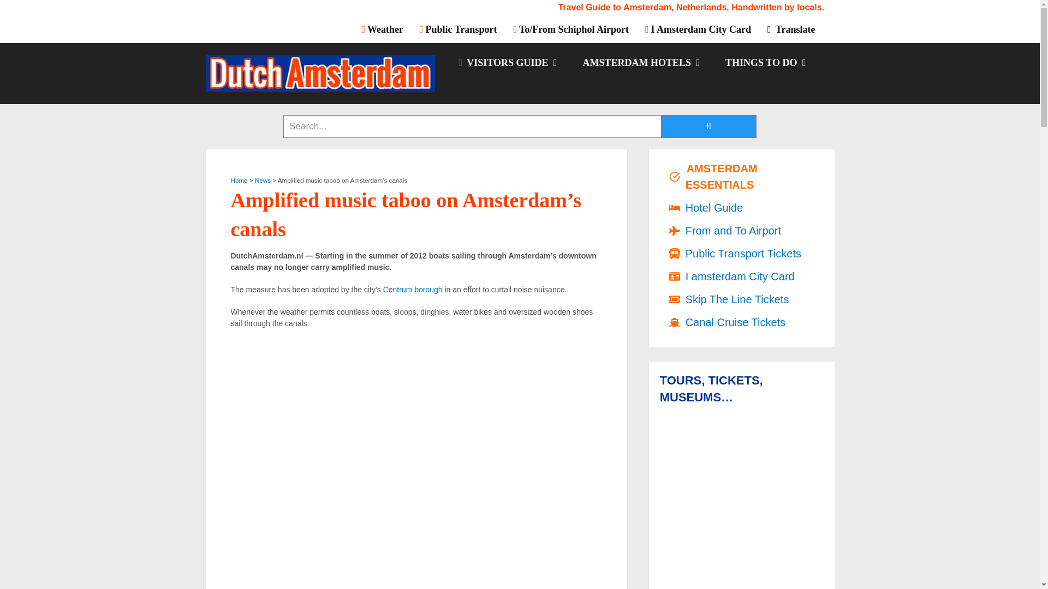  I want to click on Visitors Guide, so click(507, 62).